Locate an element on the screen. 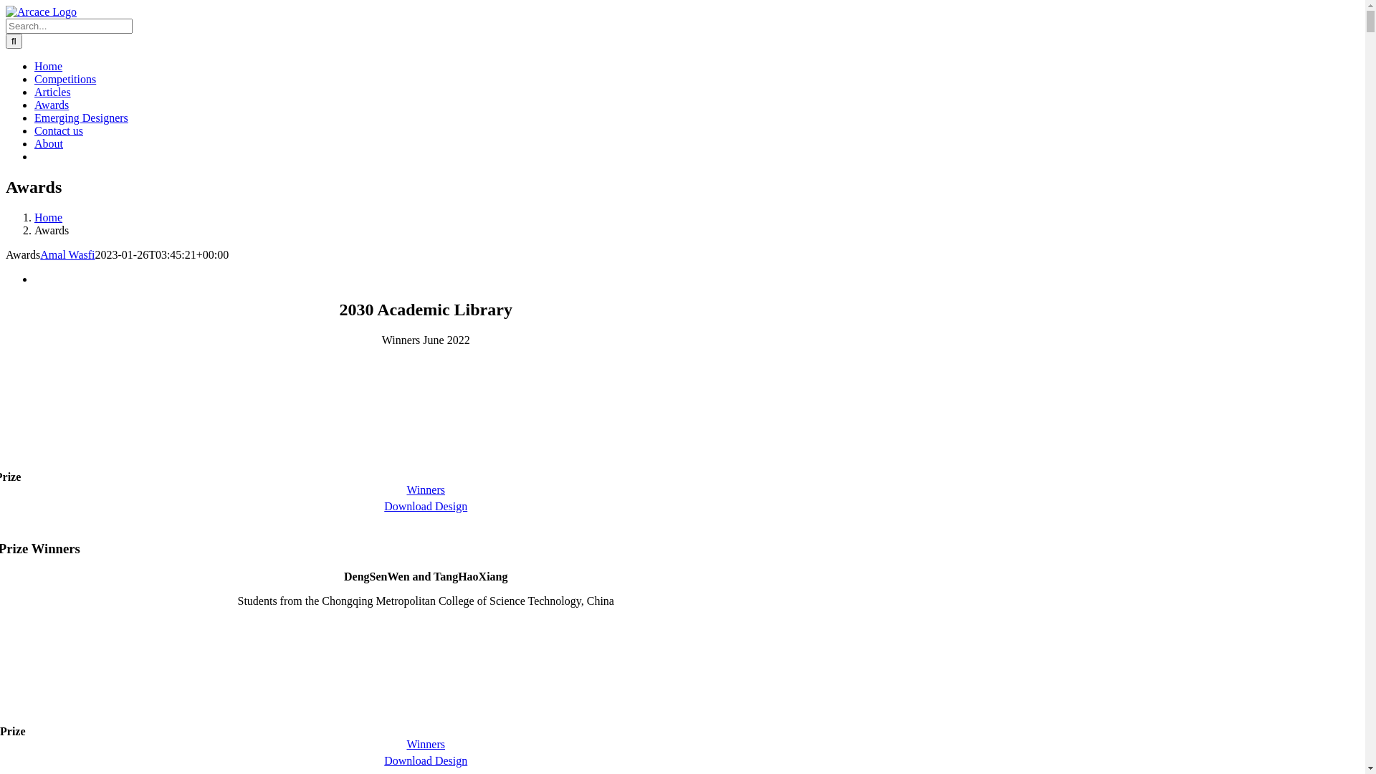 This screenshot has width=1376, height=774. Winners is located at coordinates (426, 744).